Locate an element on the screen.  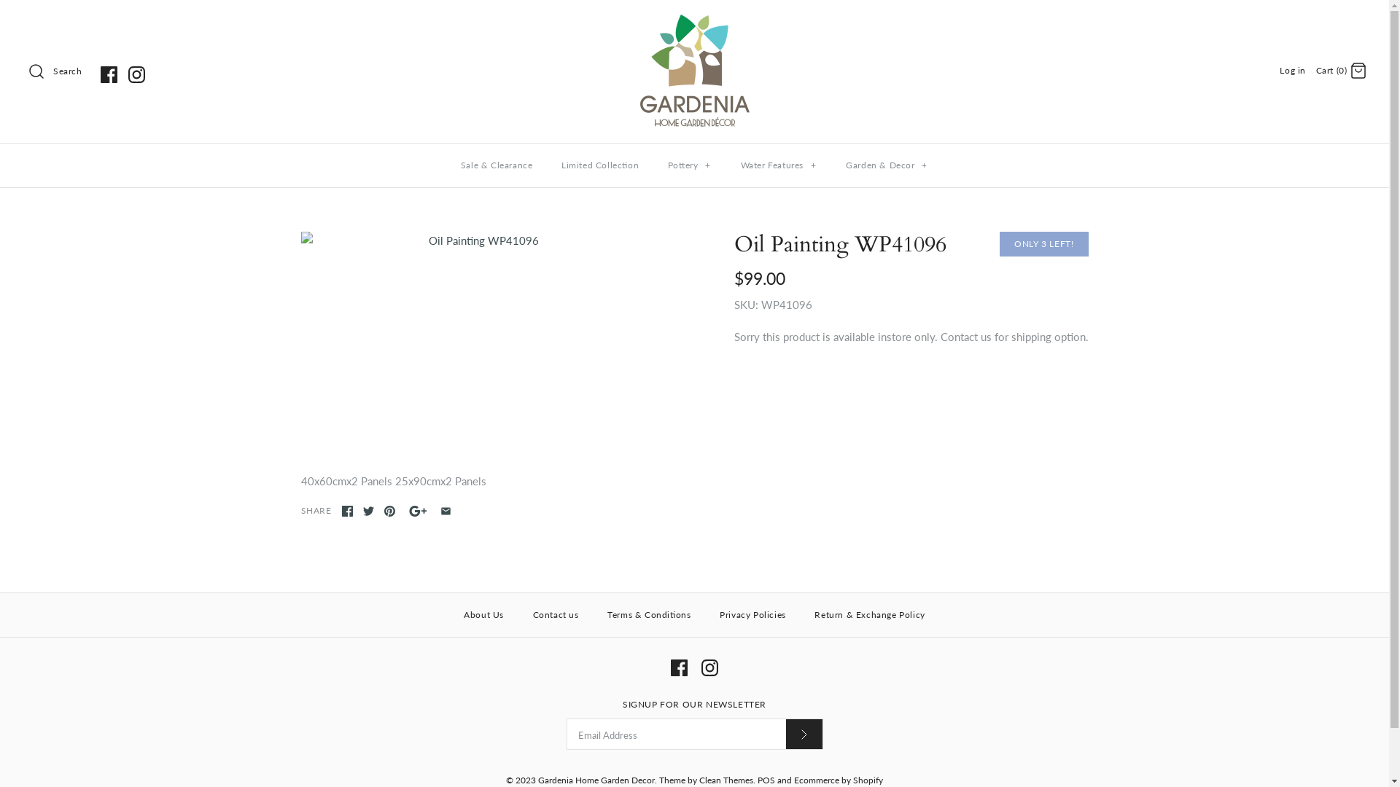
Return & Exchange Policy is located at coordinates (869, 615).